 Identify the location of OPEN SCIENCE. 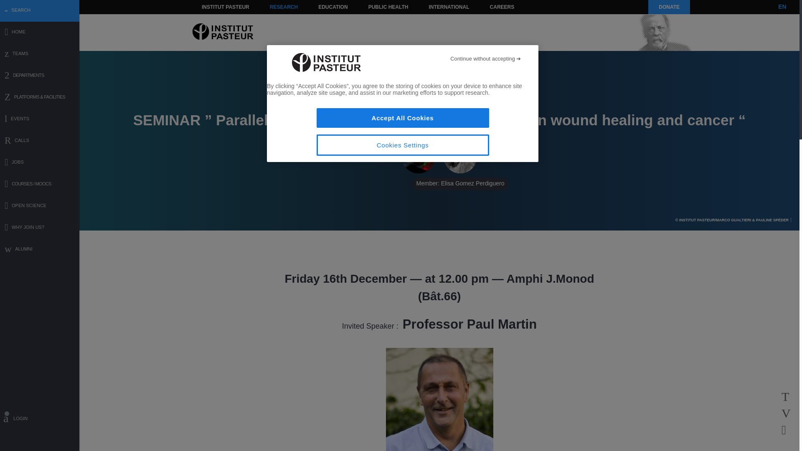
(40, 206).